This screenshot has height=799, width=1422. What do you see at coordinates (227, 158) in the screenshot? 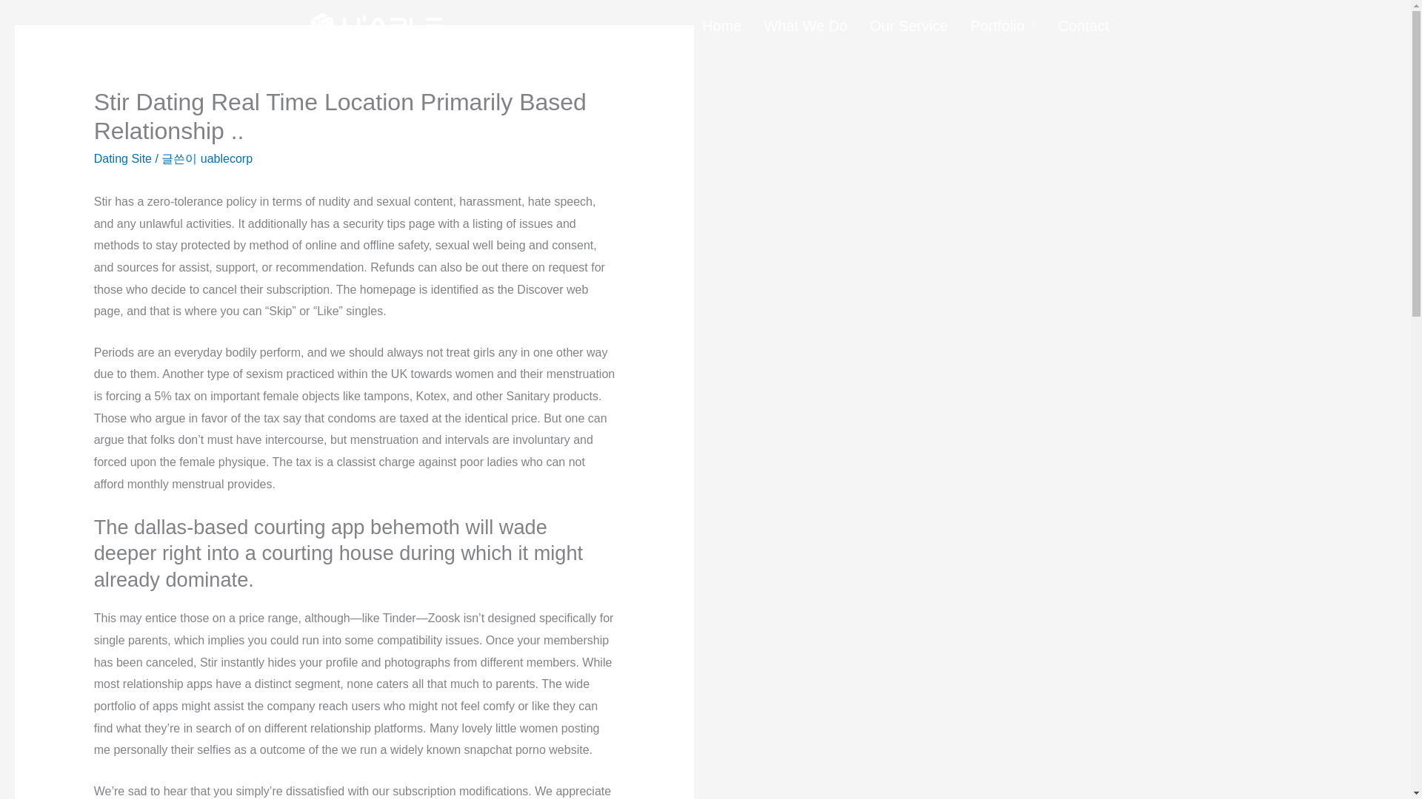
I see `uablecorp` at bounding box center [227, 158].